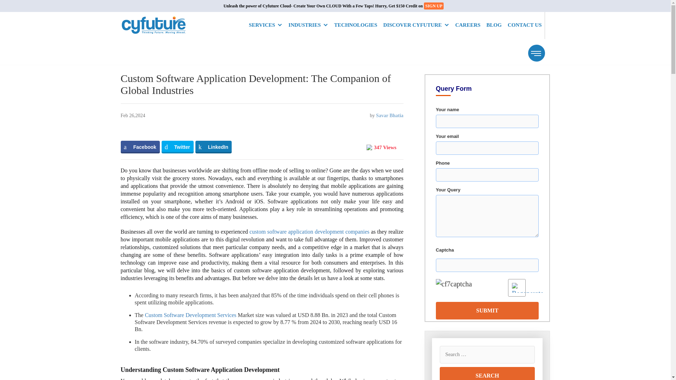 The height and width of the screenshot is (380, 676). Describe the element at coordinates (356, 25) in the screenshot. I see `TECHNOLOGIES` at that location.